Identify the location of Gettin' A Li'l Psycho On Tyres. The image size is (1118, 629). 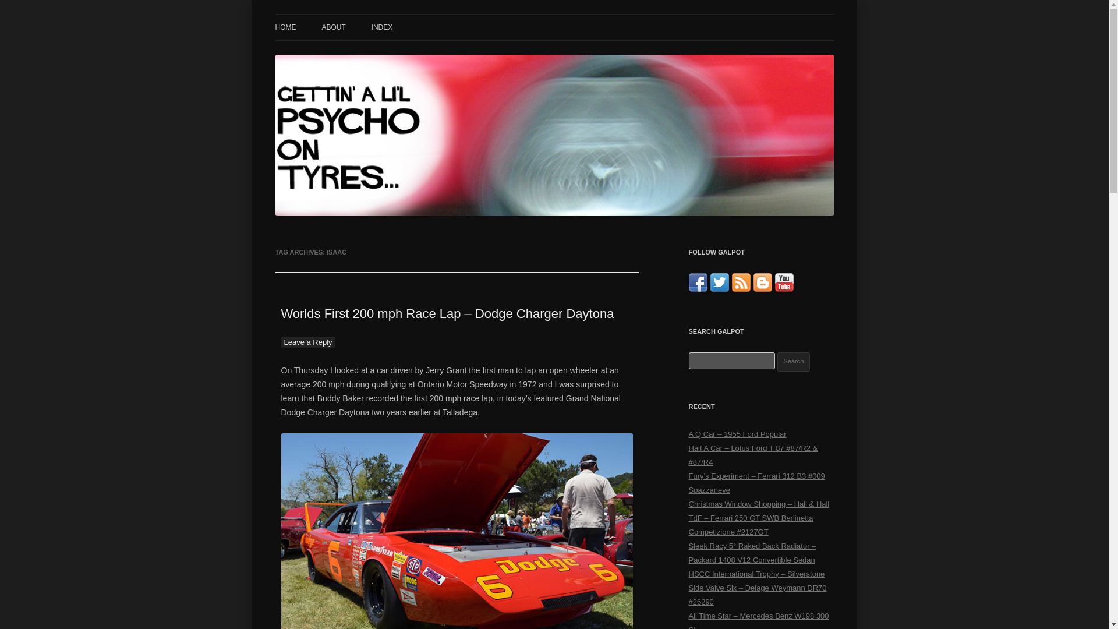
(382, 28).